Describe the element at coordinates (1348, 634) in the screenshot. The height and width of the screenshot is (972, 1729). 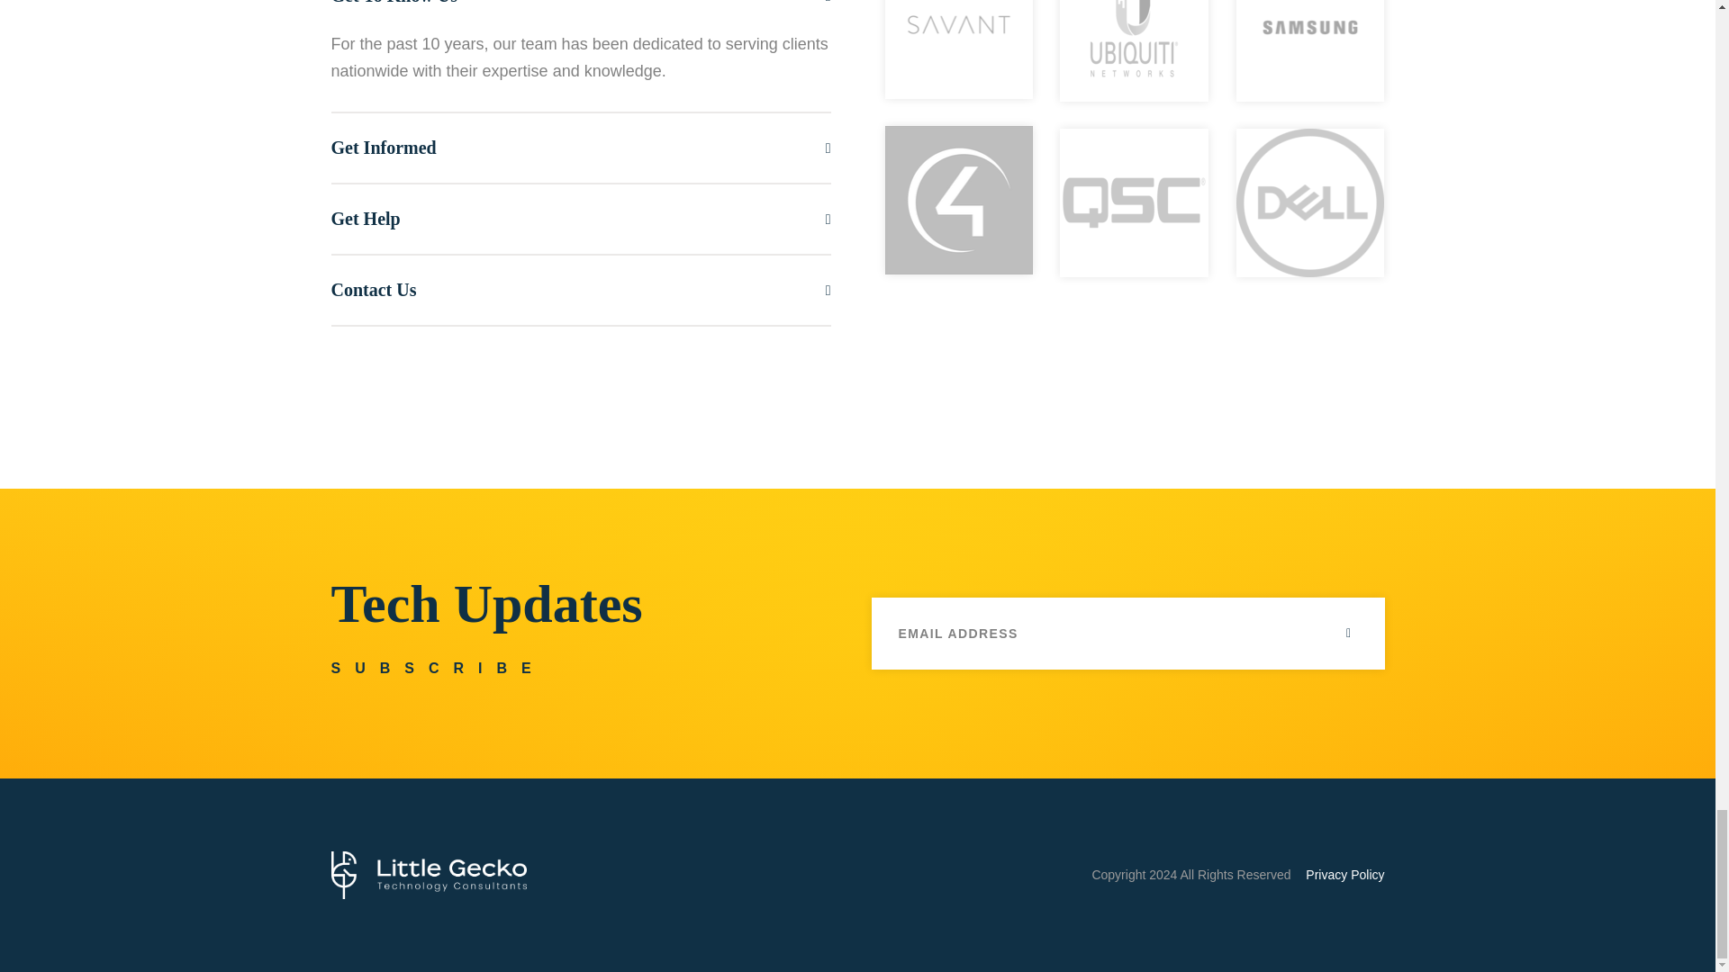
I see `SUBMIT` at that location.